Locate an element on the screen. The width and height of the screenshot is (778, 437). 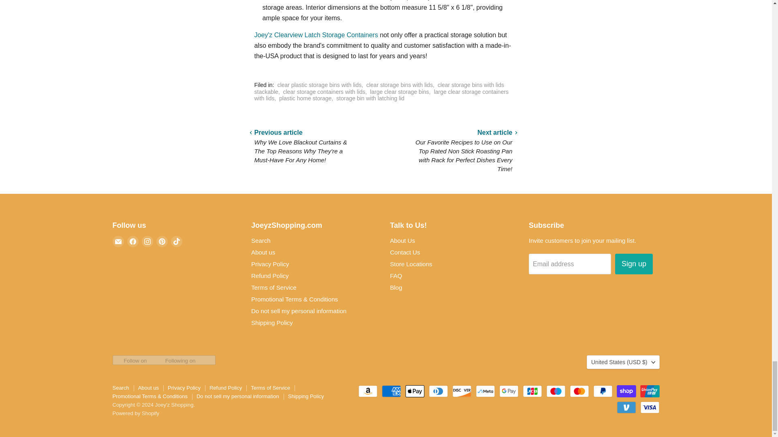
Facebook is located at coordinates (133, 242).